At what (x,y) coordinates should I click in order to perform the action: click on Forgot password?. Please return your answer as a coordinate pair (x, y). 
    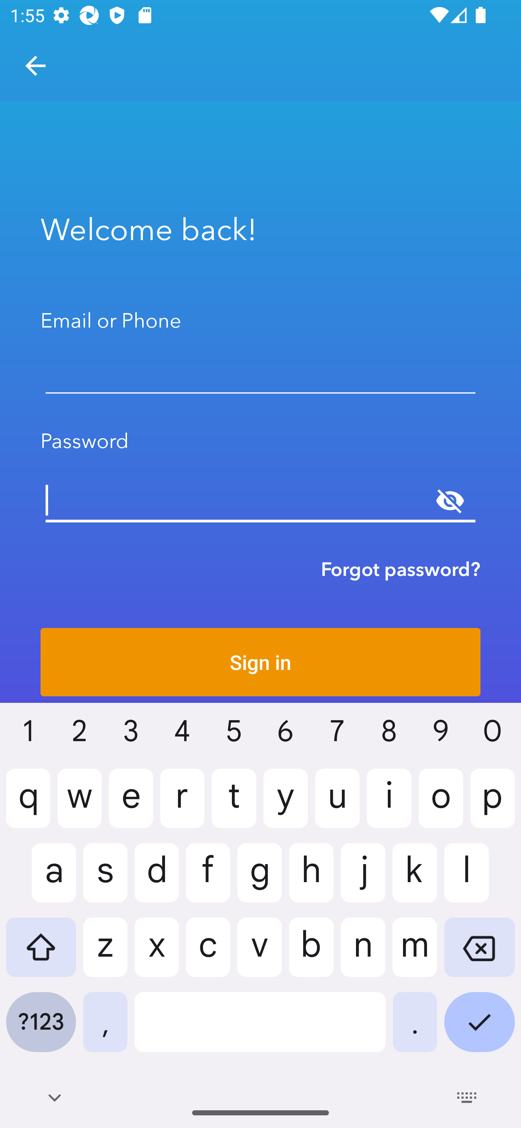
    Looking at the image, I should click on (401, 569).